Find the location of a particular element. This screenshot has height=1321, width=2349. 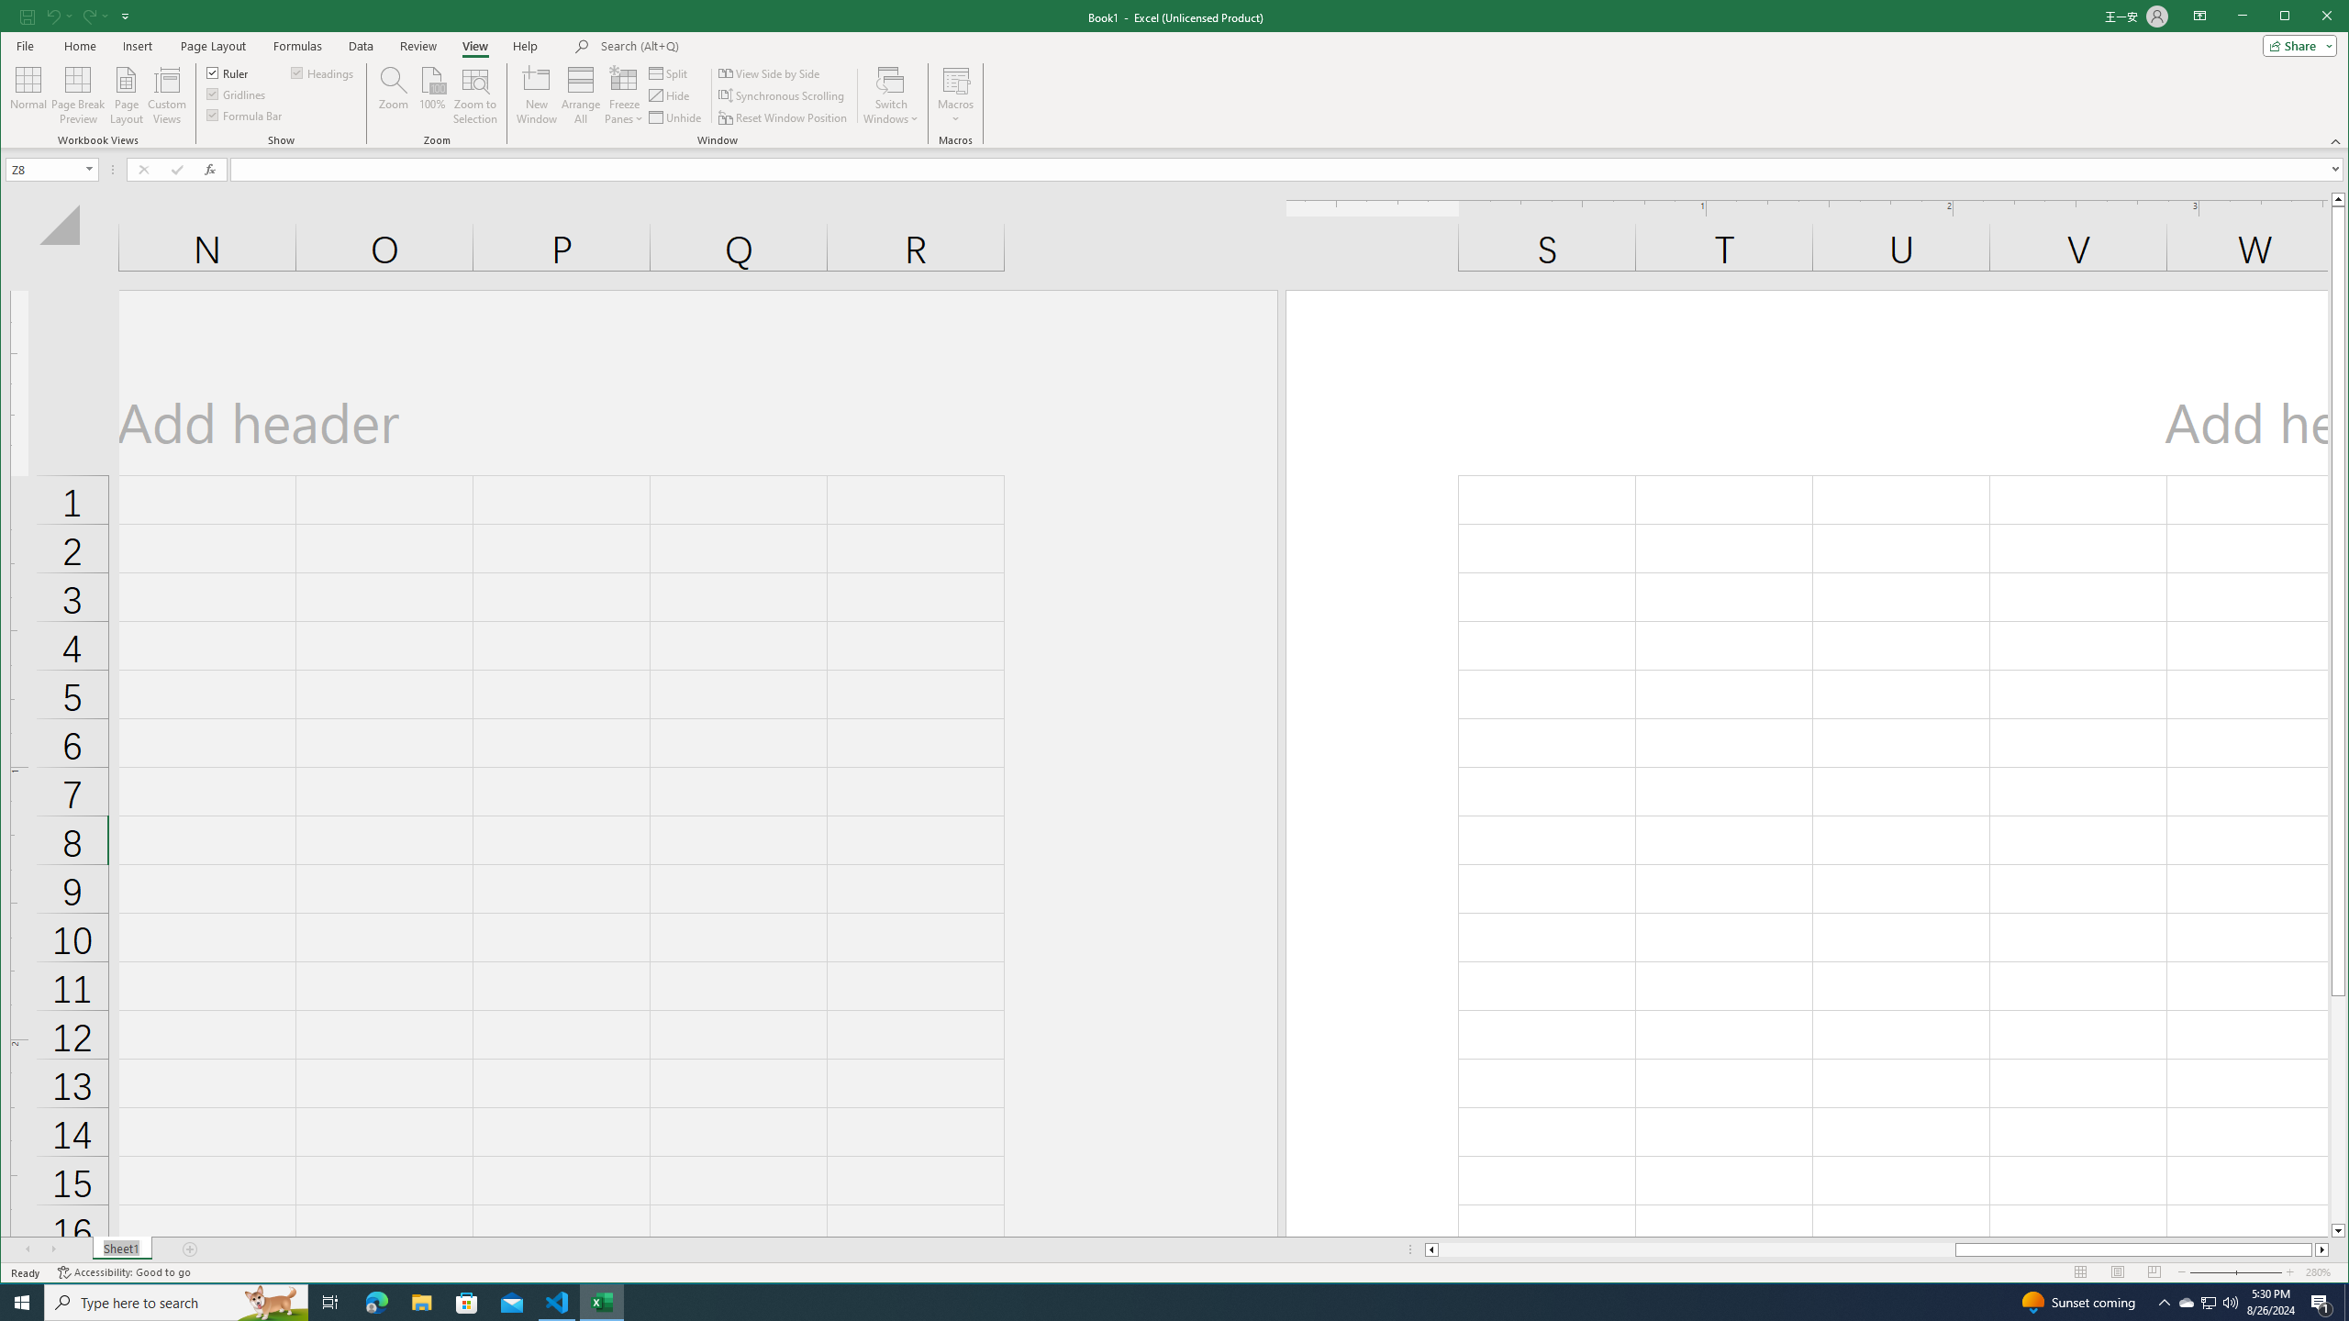

Custom Views... is located at coordinates (166, 95).